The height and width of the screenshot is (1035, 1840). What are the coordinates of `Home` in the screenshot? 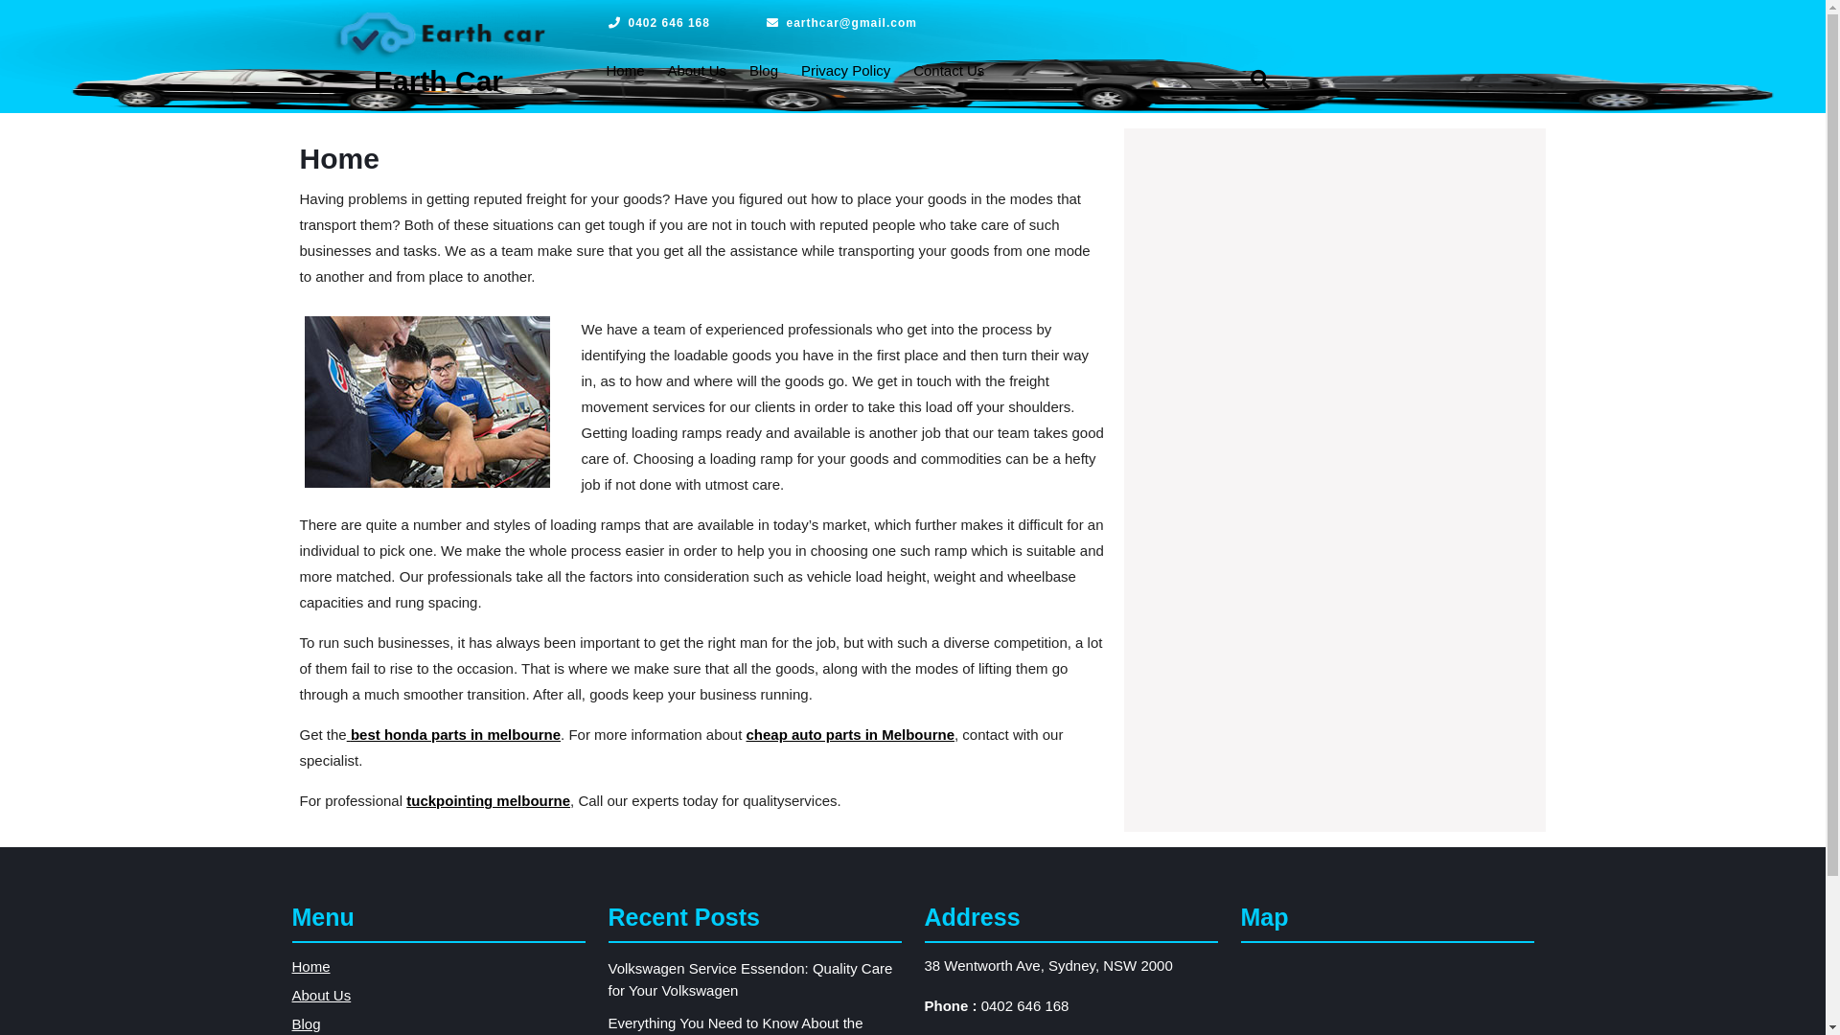 It's located at (310, 966).